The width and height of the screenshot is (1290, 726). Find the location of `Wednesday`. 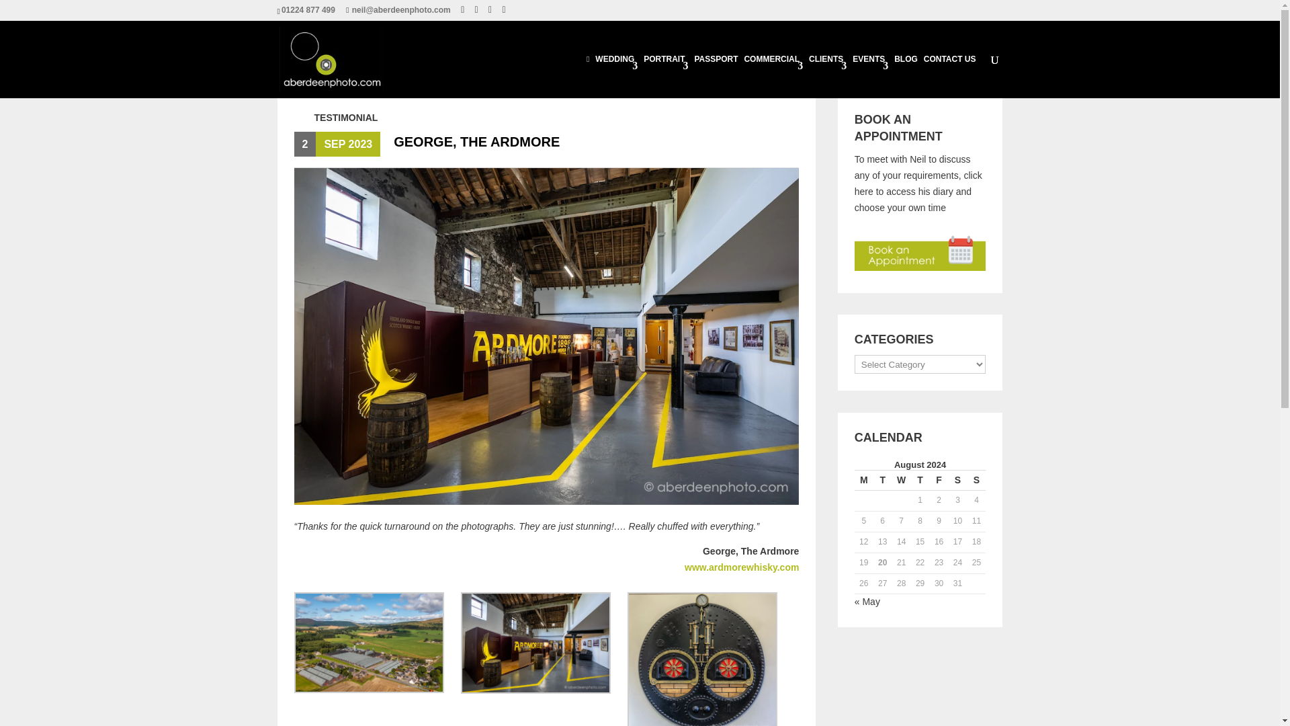

Wednesday is located at coordinates (902, 480).